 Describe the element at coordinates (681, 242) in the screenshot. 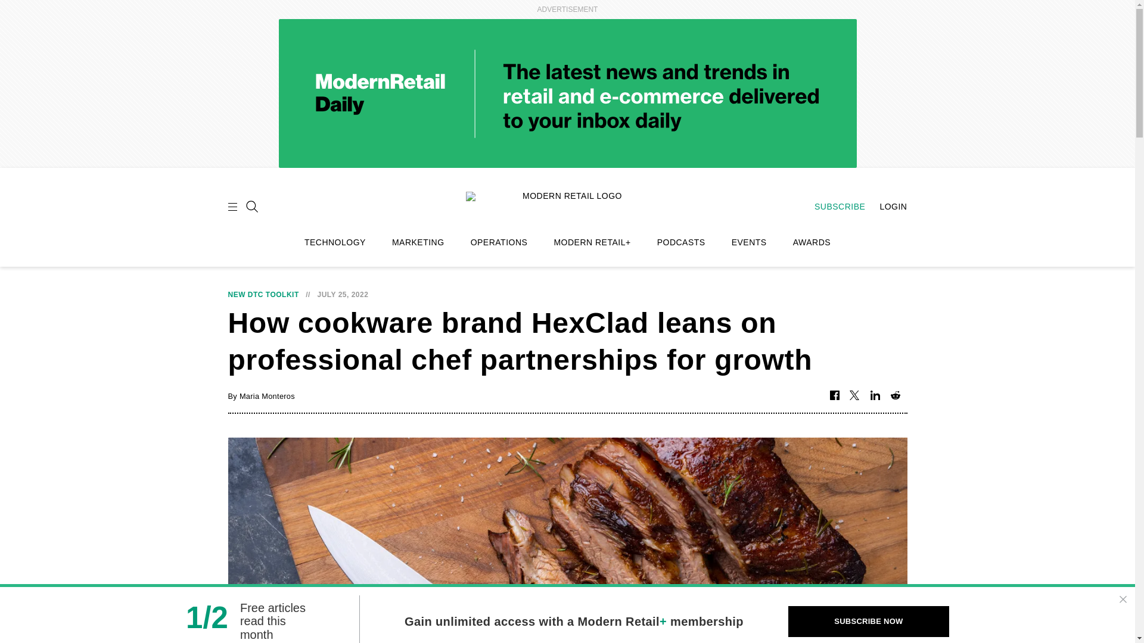

I see `PODCASTS` at that location.